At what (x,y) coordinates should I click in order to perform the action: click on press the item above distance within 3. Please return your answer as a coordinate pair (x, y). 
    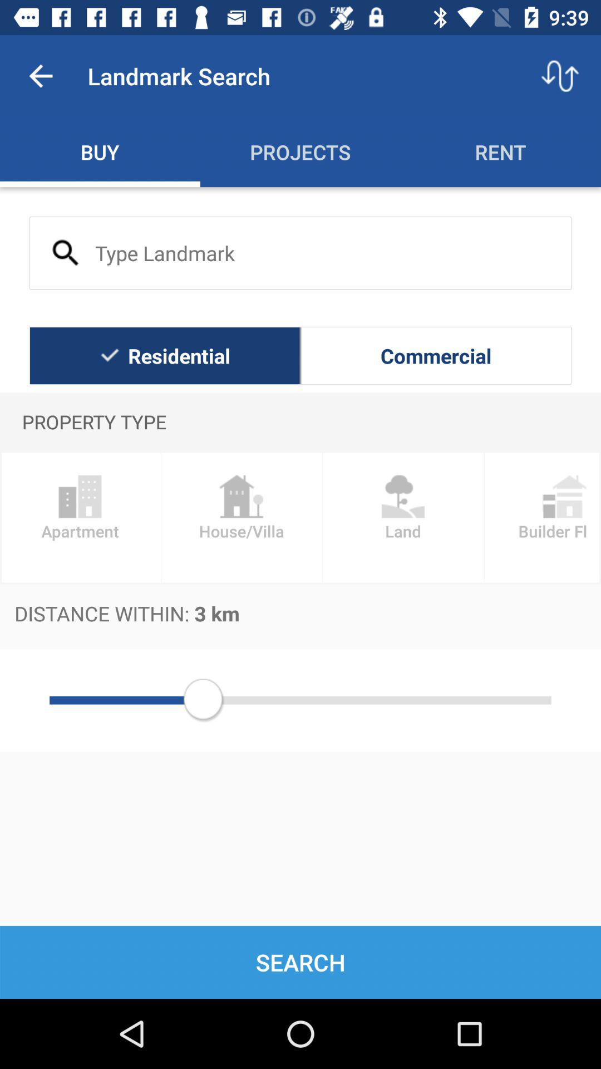
    Looking at the image, I should click on (403, 518).